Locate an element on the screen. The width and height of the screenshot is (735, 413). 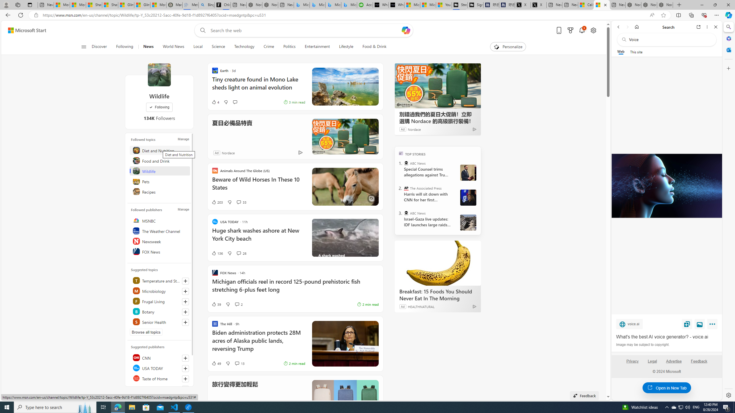
ABC News is located at coordinates (407, 213).